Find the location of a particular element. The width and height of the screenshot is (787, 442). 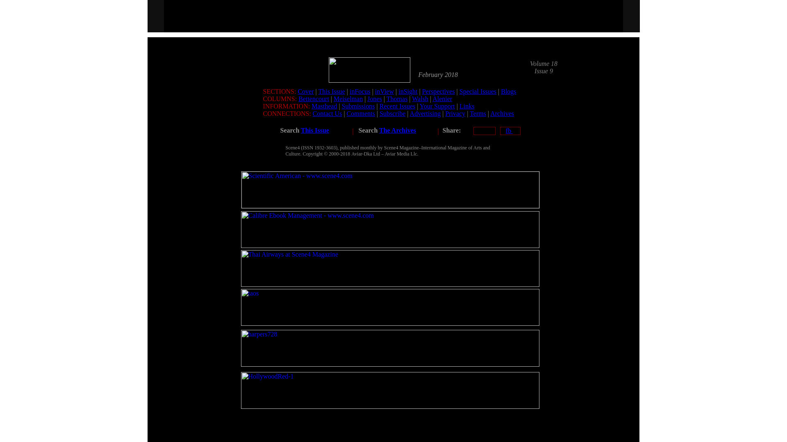

harpers728 is located at coordinates (390, 348).